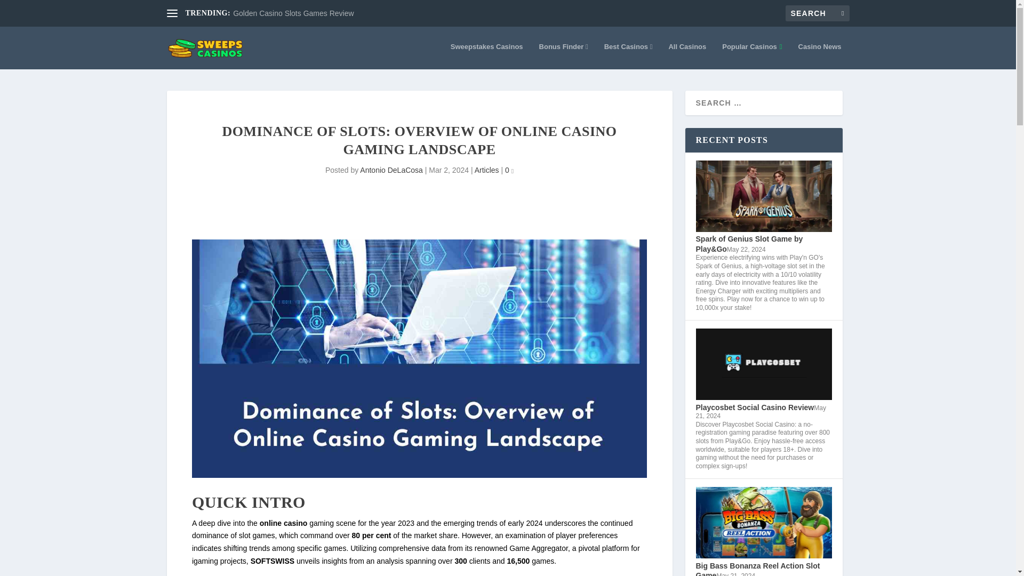 This screenshot has width=1024, height=576. Describe the element at coordinates (486, 55) in the screenshot. I see `Sweepstakes Casinos` at that location.